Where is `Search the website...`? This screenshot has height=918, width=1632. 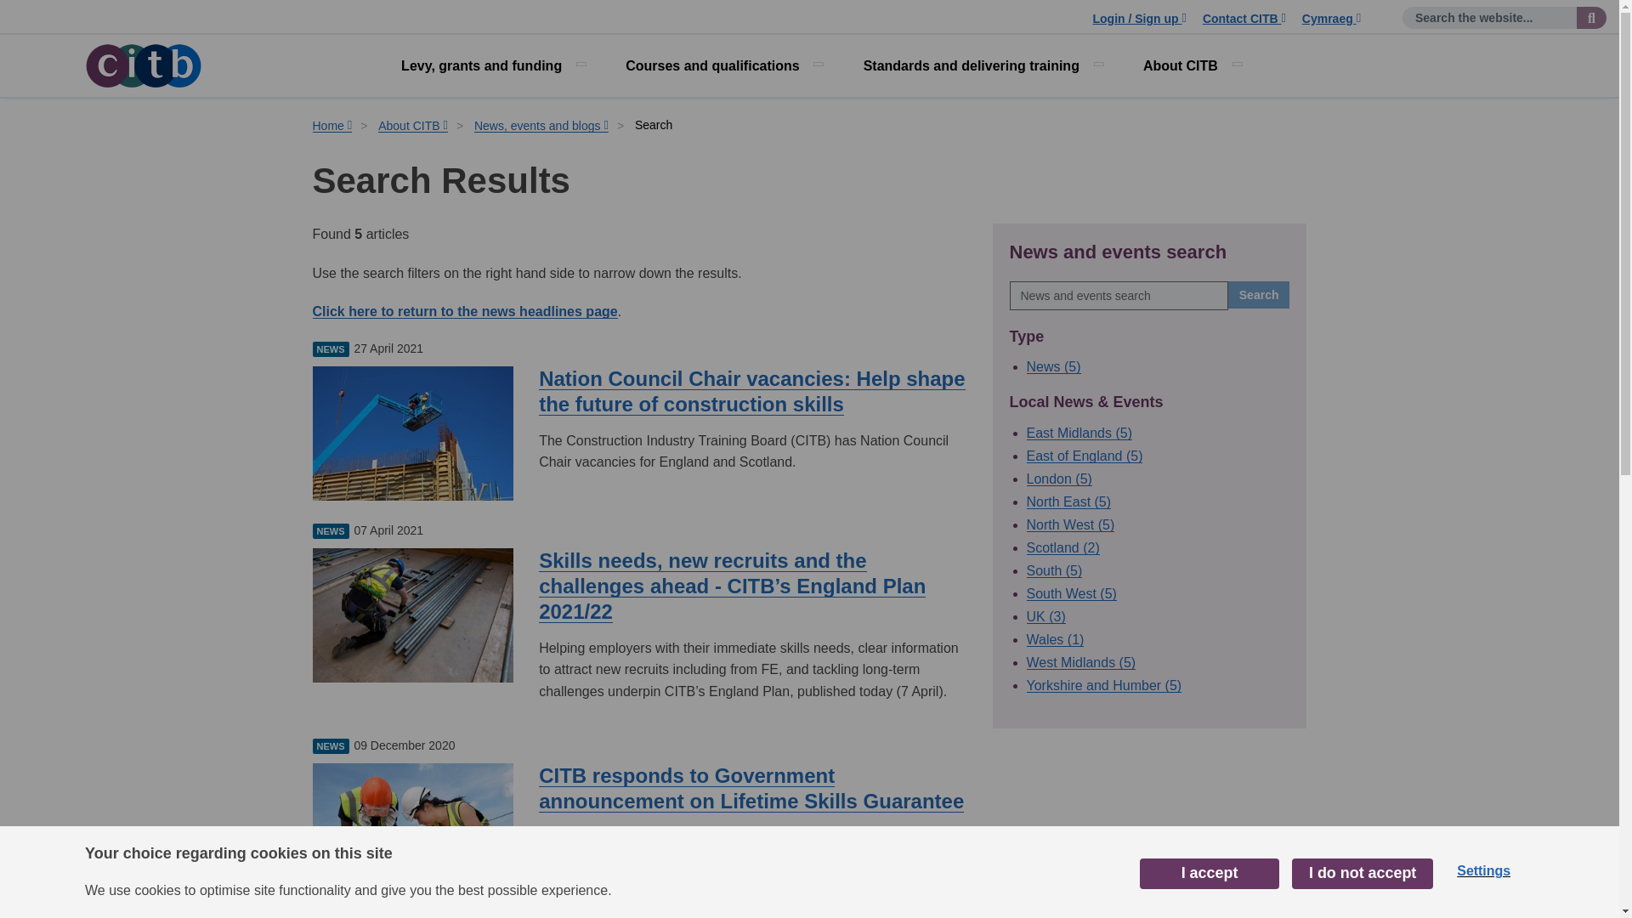 Search the website... is located at coordinates (1591, 17).